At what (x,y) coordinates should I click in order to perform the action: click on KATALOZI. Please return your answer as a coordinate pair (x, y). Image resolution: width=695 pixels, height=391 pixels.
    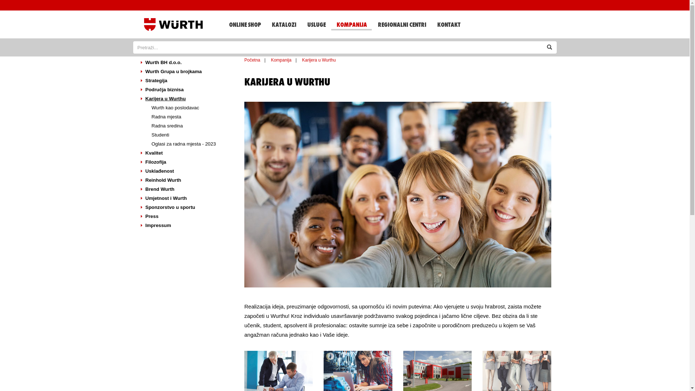
    Looking at the image, I should click on (284, 24).